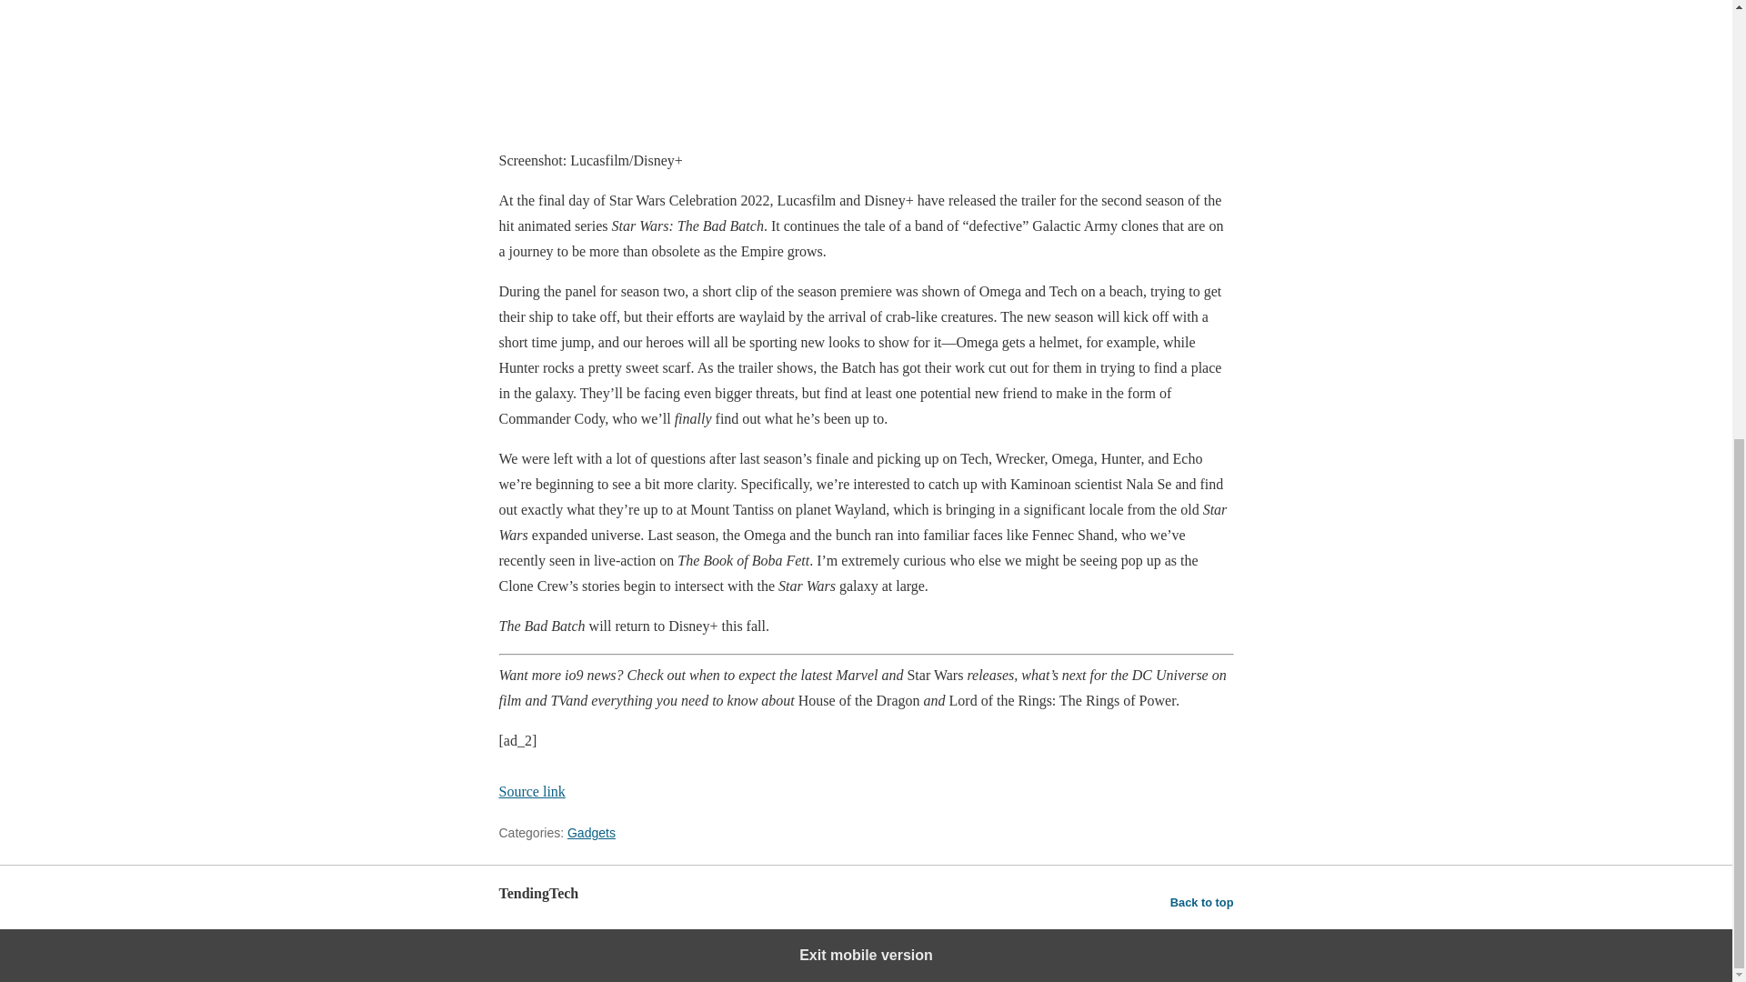  I want to click on Source link, so click(531, 791).